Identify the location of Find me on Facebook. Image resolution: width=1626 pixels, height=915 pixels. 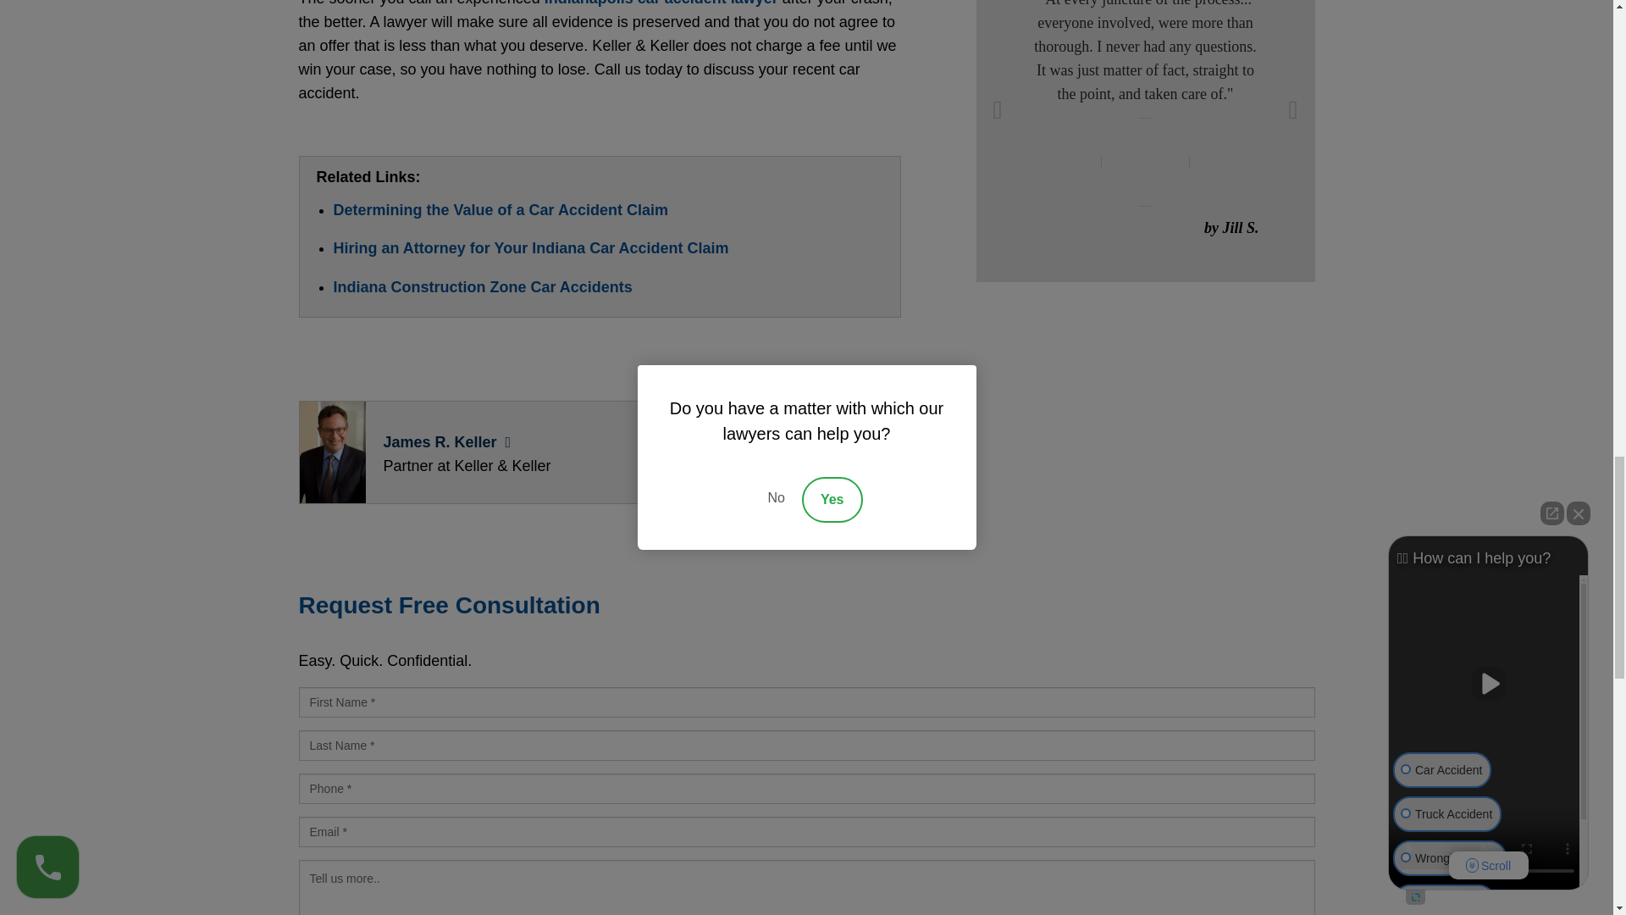
(772, 464).